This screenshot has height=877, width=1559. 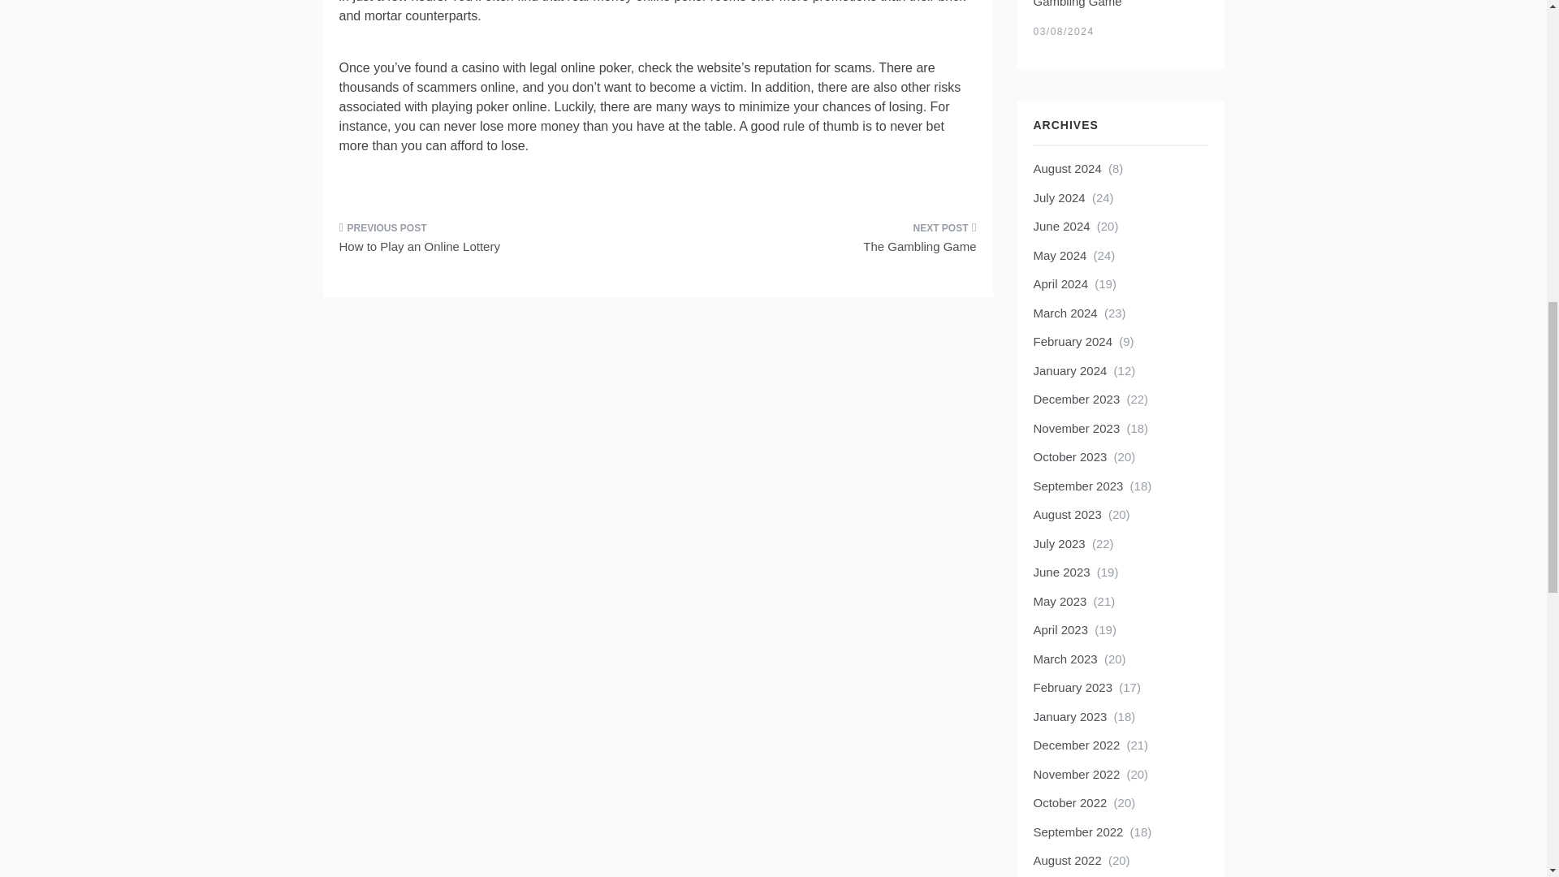 What do you see at coordinates (1059, 543) in the screenshot?
I see `July 2023` at bounding box center [1059, 543].